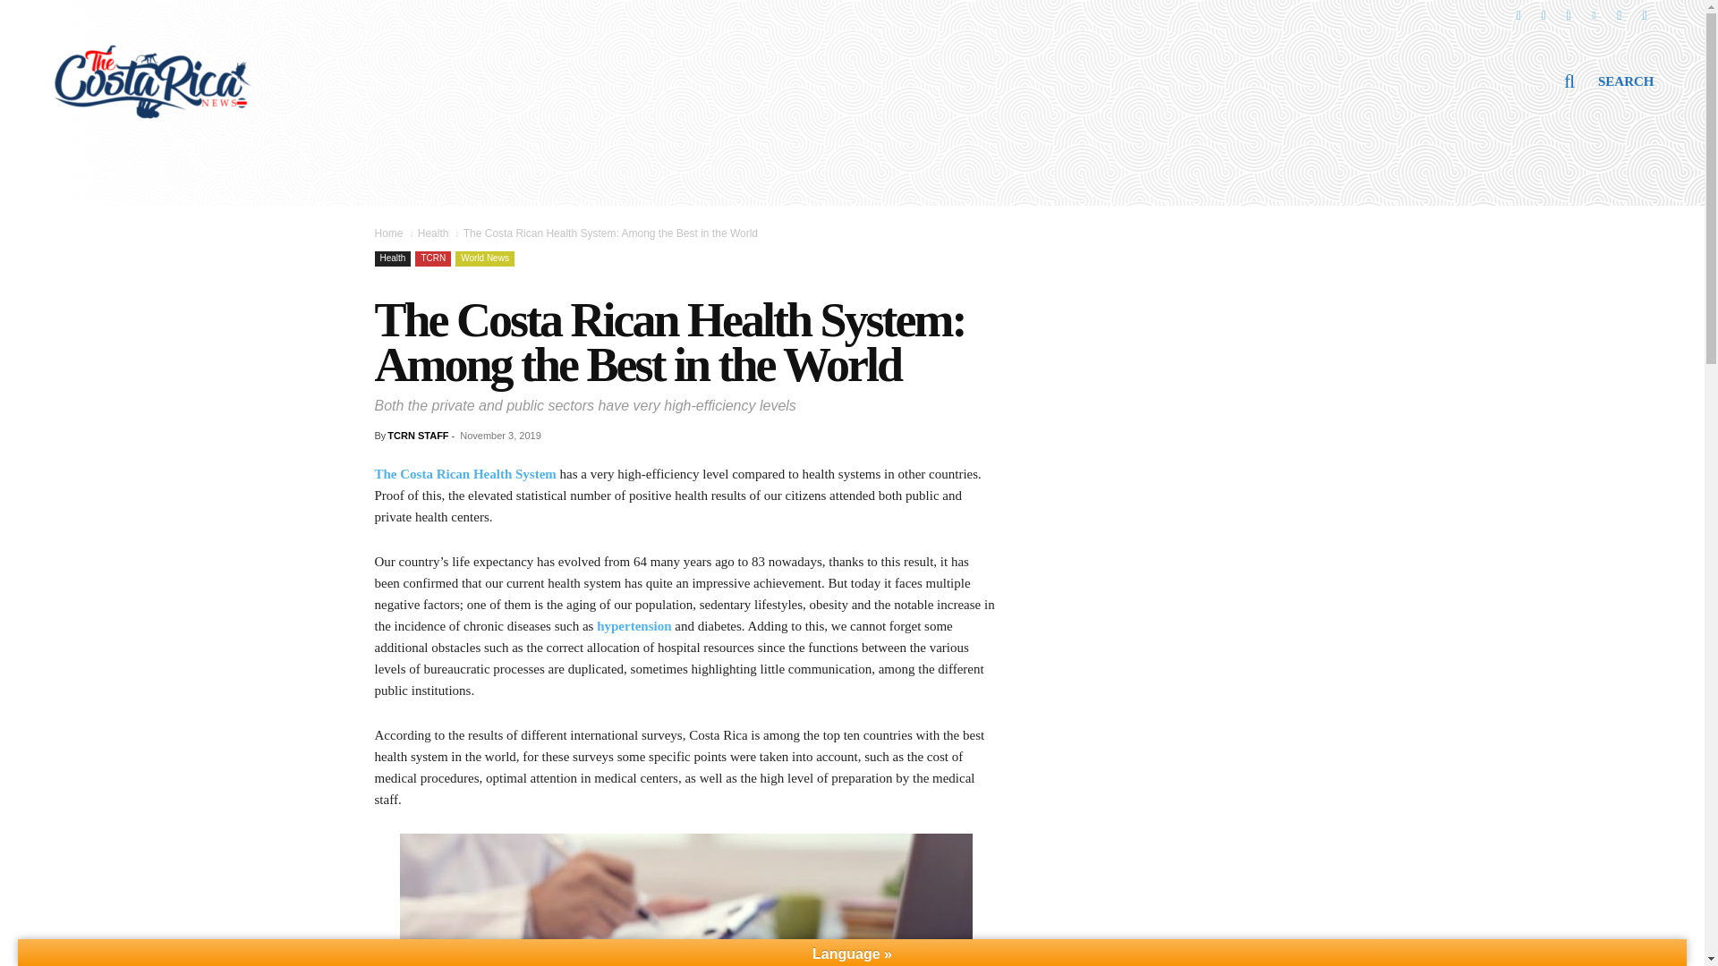 The image size is (1718, 966). What do you see at coordinates (1645, 13) in the screenshot?
I see `Paypal` at bounding box center [1645, 13].